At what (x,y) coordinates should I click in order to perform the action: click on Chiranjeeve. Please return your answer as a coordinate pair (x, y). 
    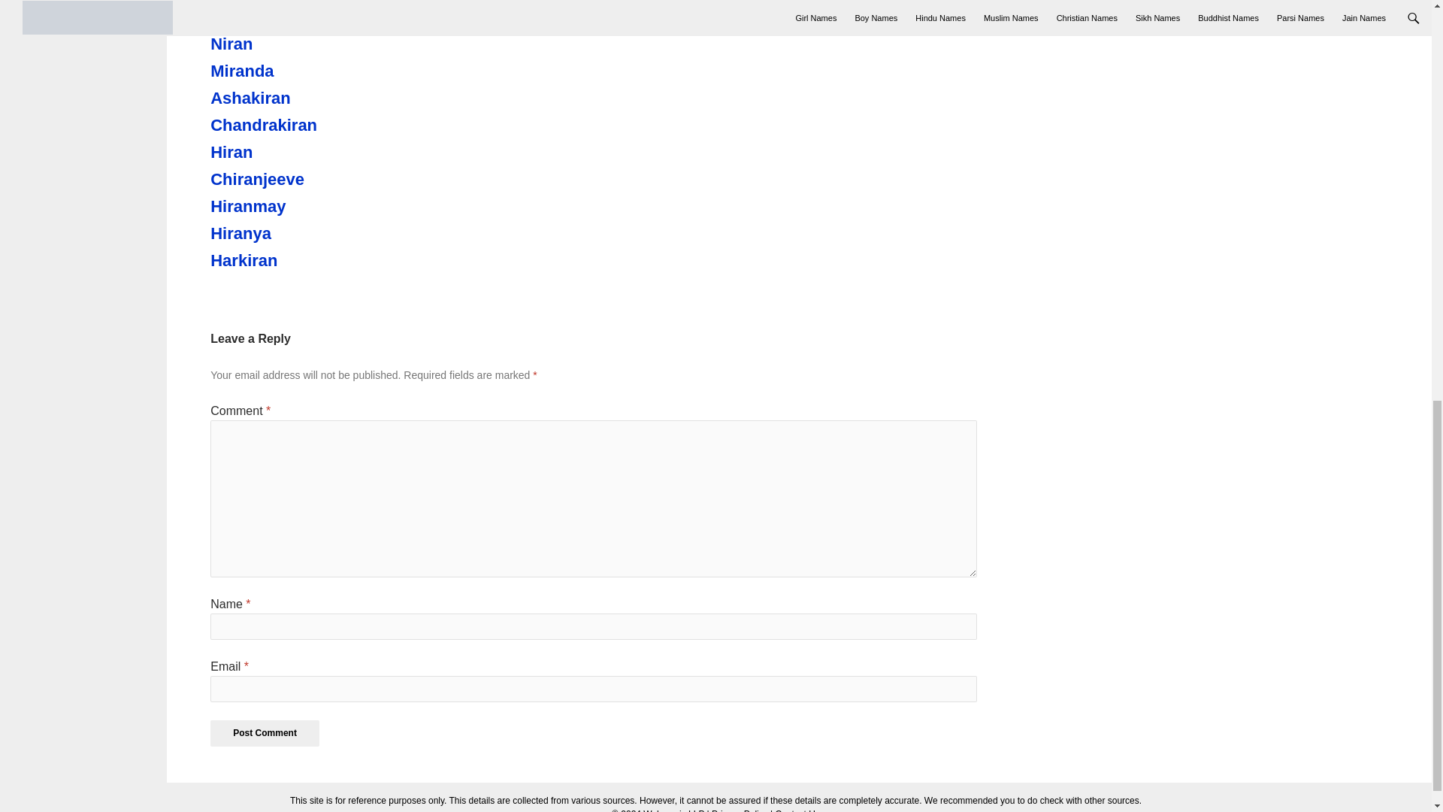
    Looking at the image, I should click on (293, 179).